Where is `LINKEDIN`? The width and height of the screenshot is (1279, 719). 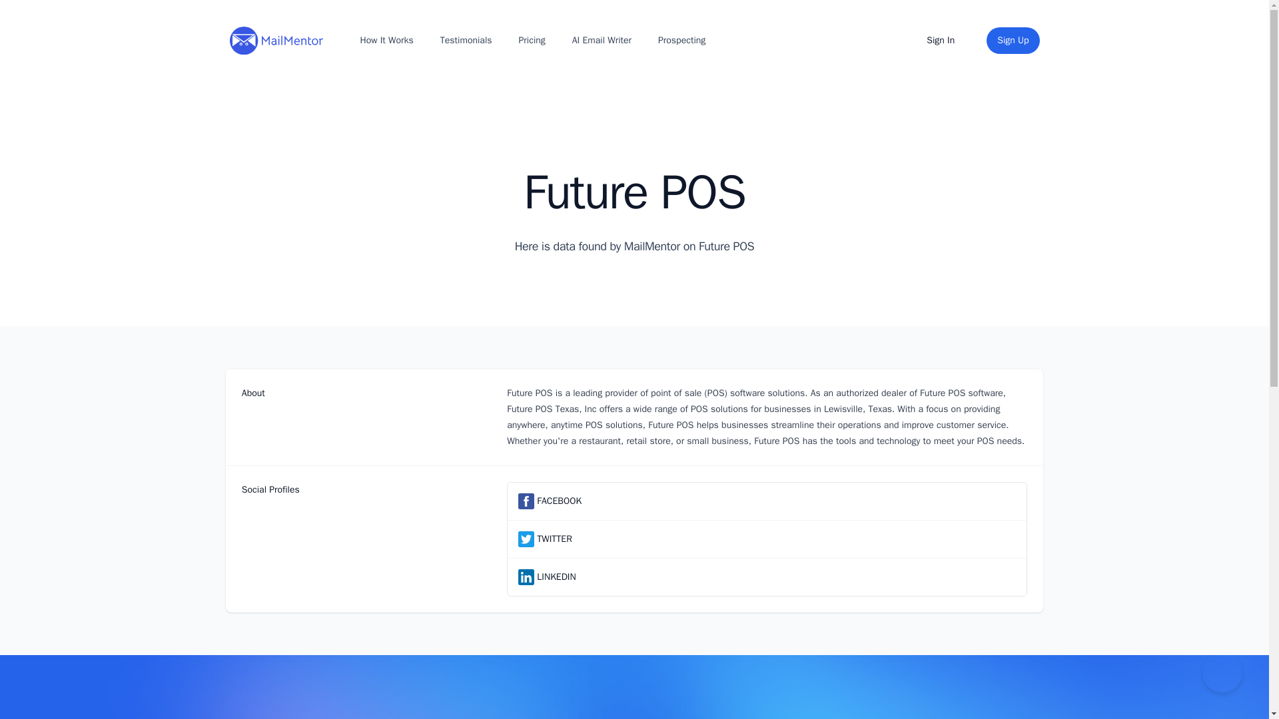 LINKEDIN is located at coordinates (556, 577).